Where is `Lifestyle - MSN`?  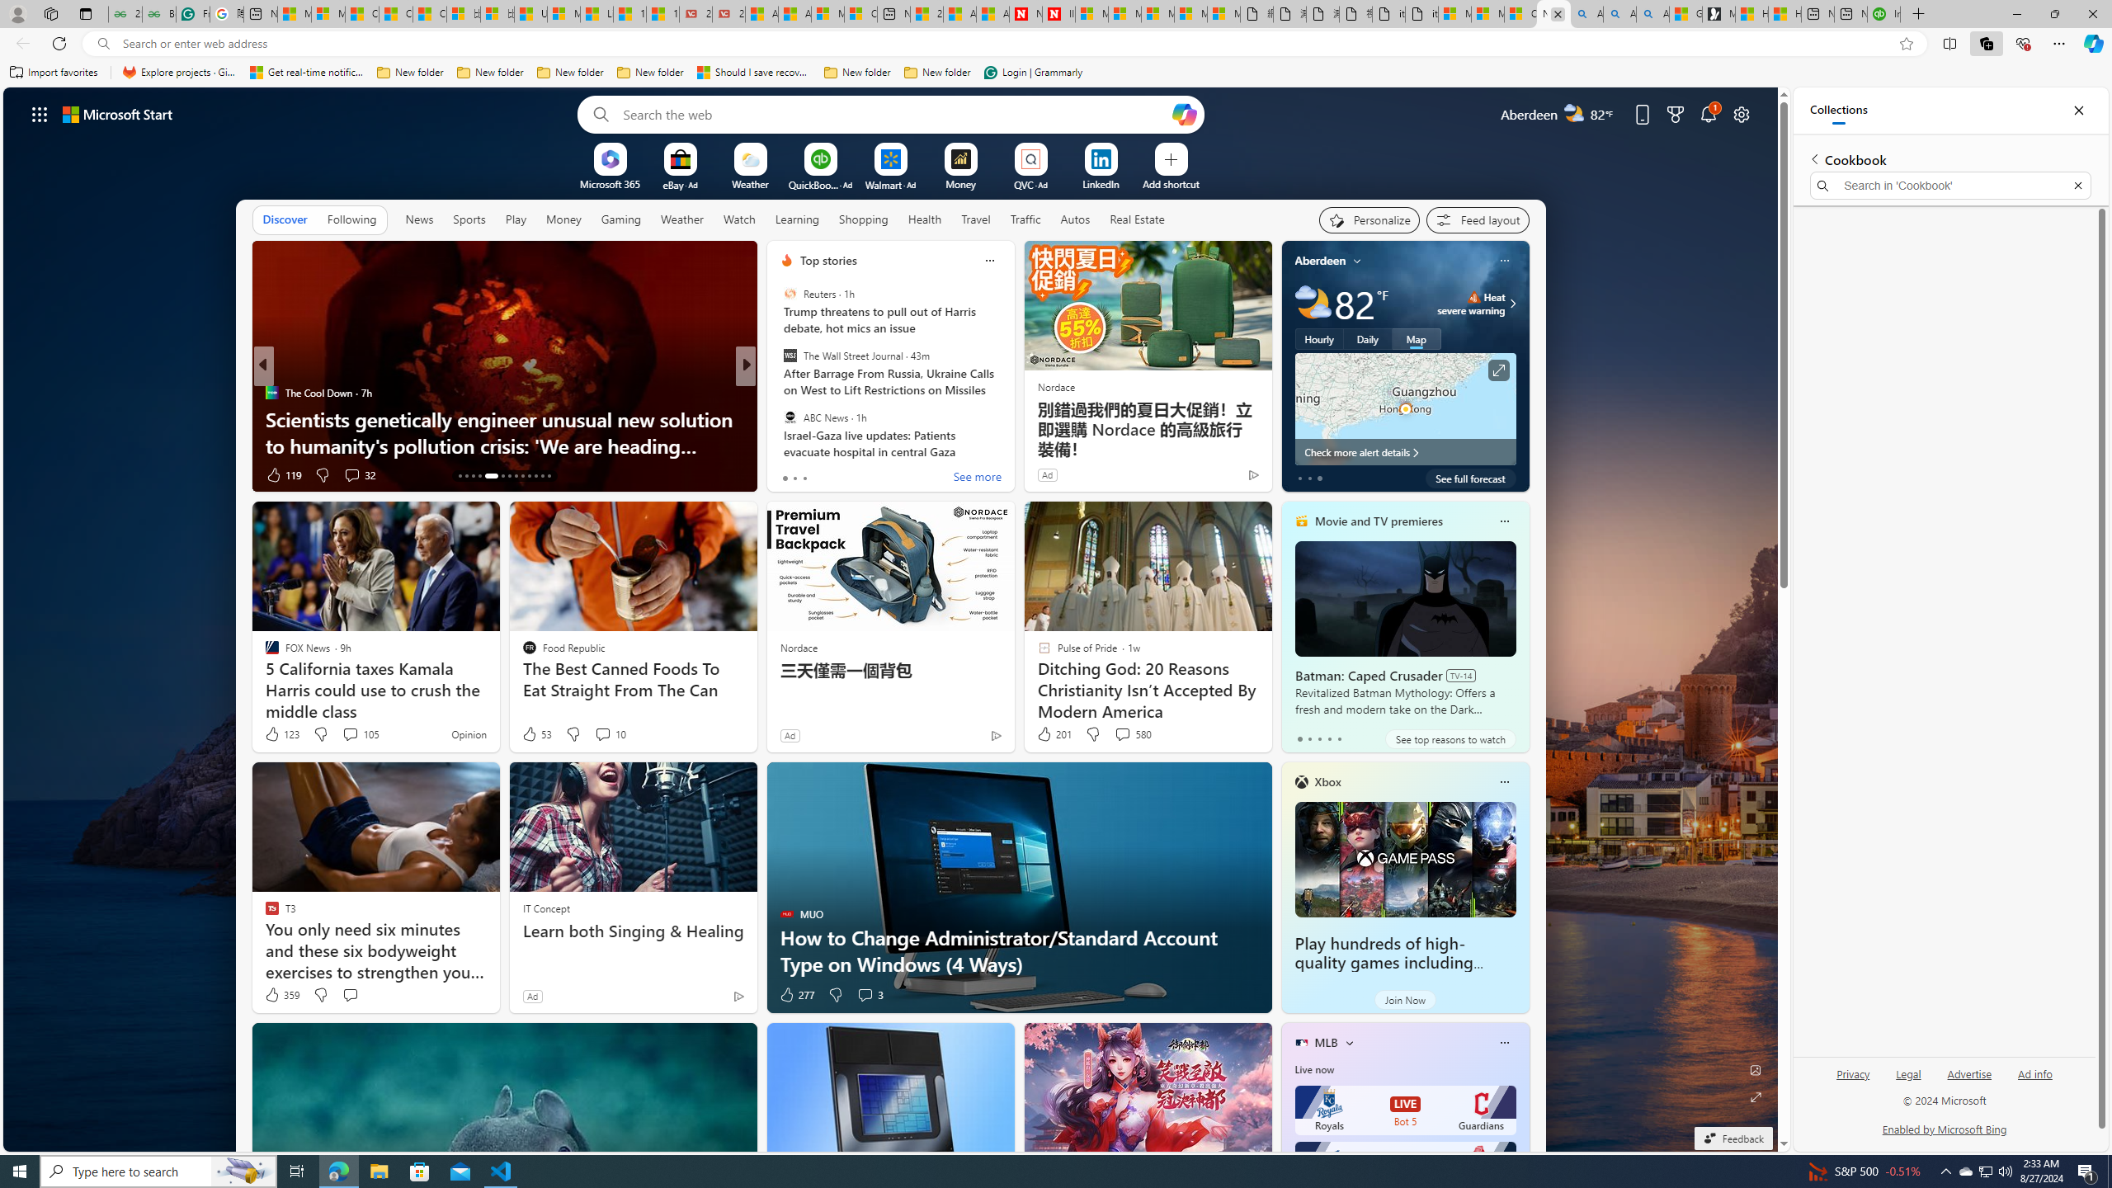 Lifestyle - MSN is located at coordinates (596, 14).